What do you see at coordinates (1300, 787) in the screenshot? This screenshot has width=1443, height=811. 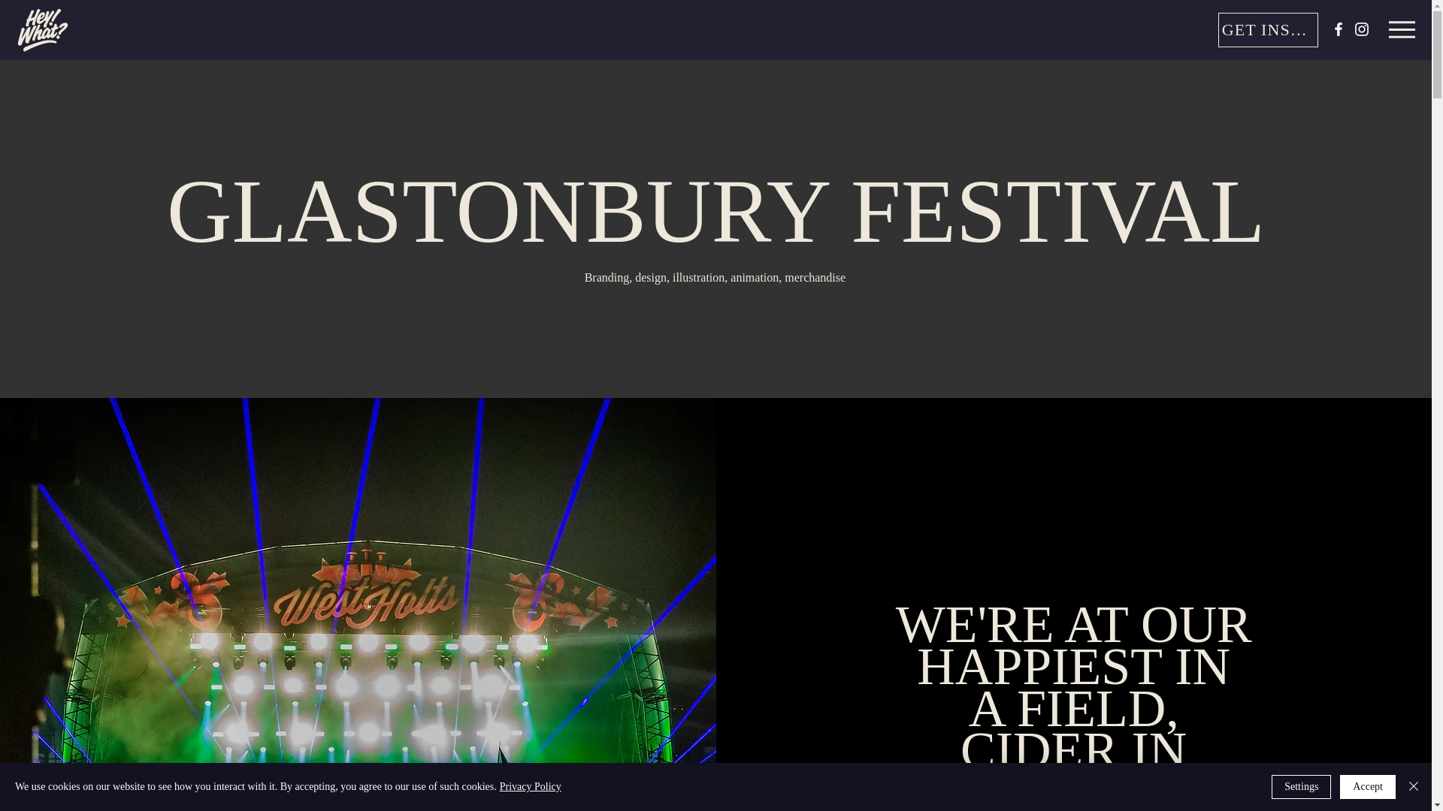 I see `Settings` at bounding box center [1300, 787].